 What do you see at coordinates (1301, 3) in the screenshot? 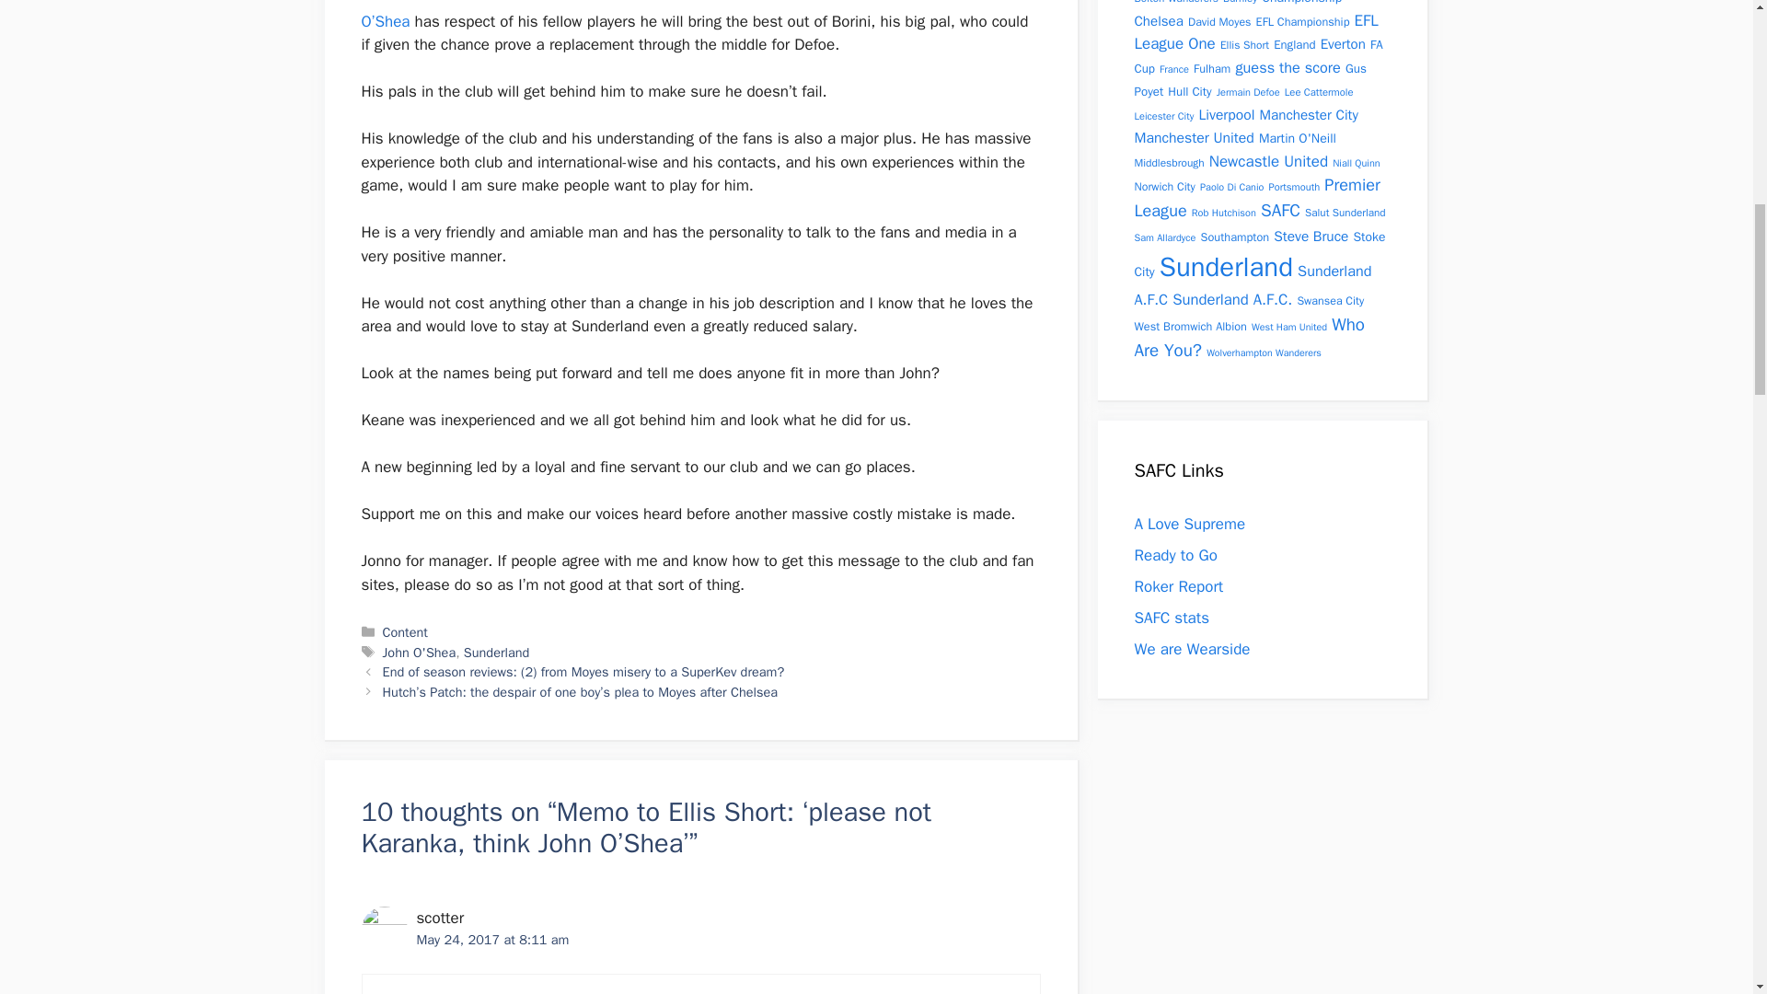
I see `Championship` at bounding box center [1301, 3].